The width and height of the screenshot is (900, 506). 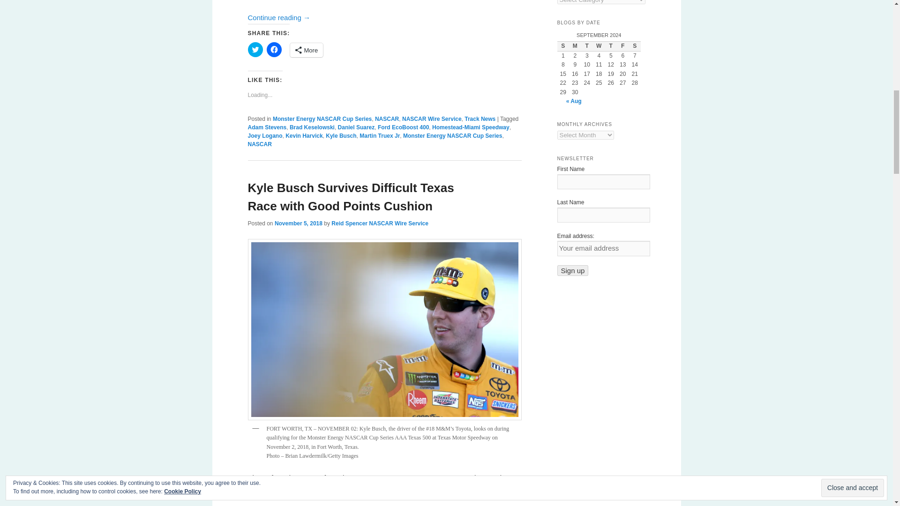 I want to click on Brad Keselowski, so click(x=312, y=127).